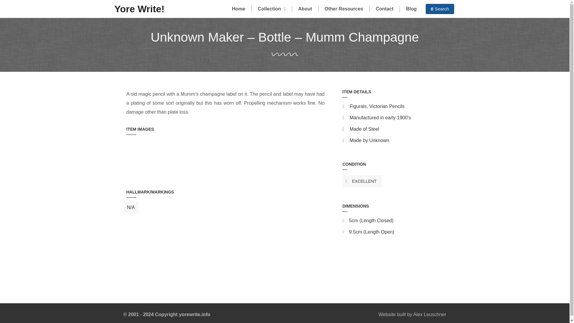 This screenshot has width=574, height=323. Describe the element at coordinates (271, 9) in the screenshot. I see `Collection` at that location.